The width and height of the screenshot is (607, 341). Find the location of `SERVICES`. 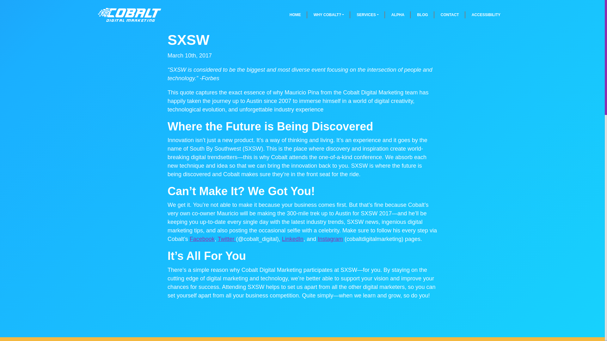

SERVICES is located at coordinates (367, 15).